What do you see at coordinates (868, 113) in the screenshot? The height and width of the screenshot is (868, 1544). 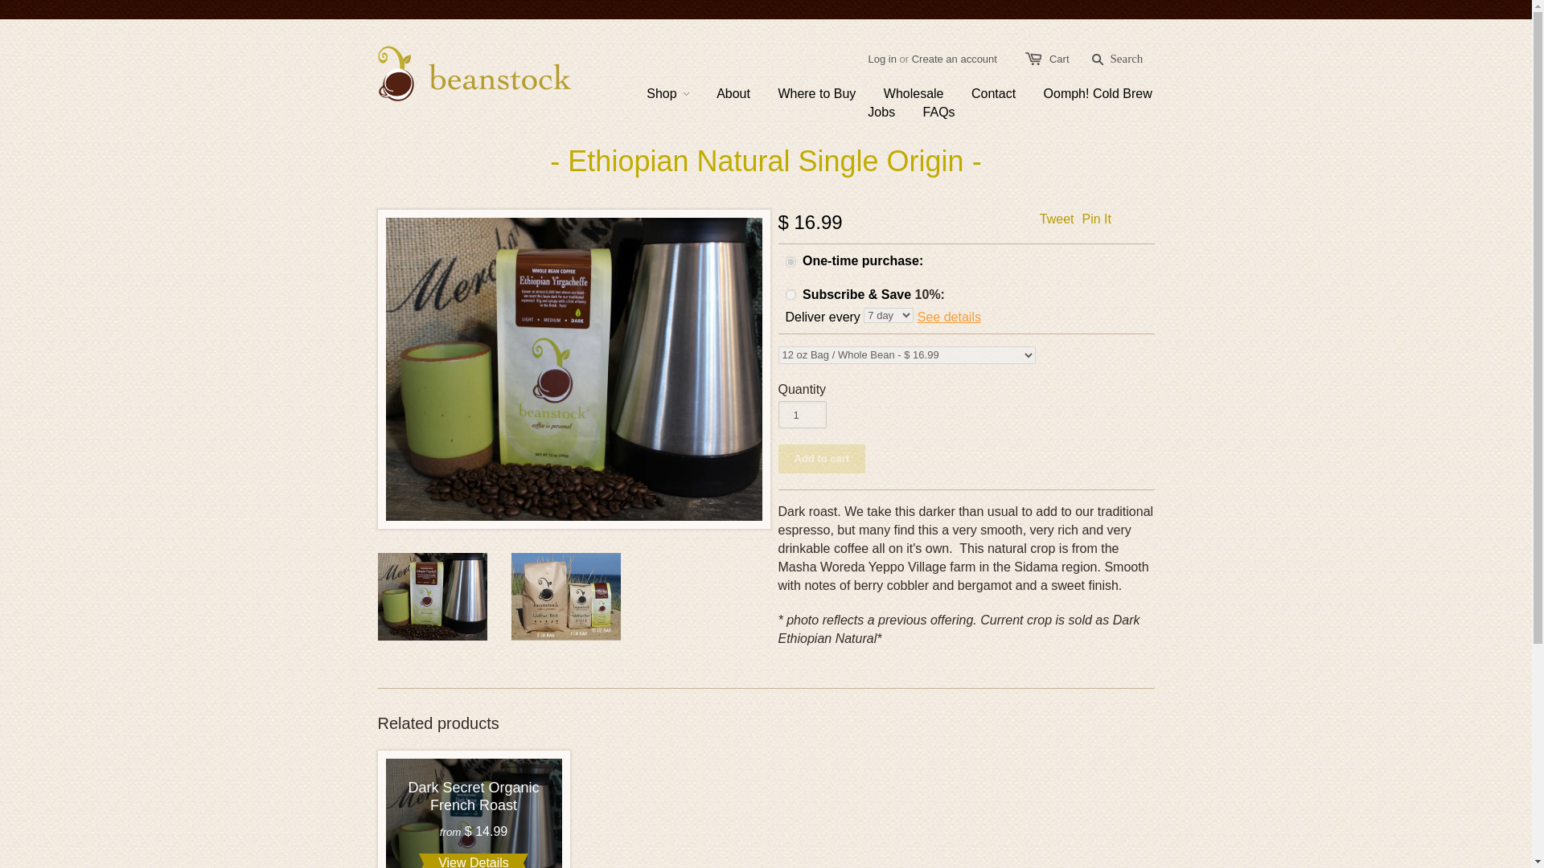 I see `Jobs` at bounding box center [868, 113].